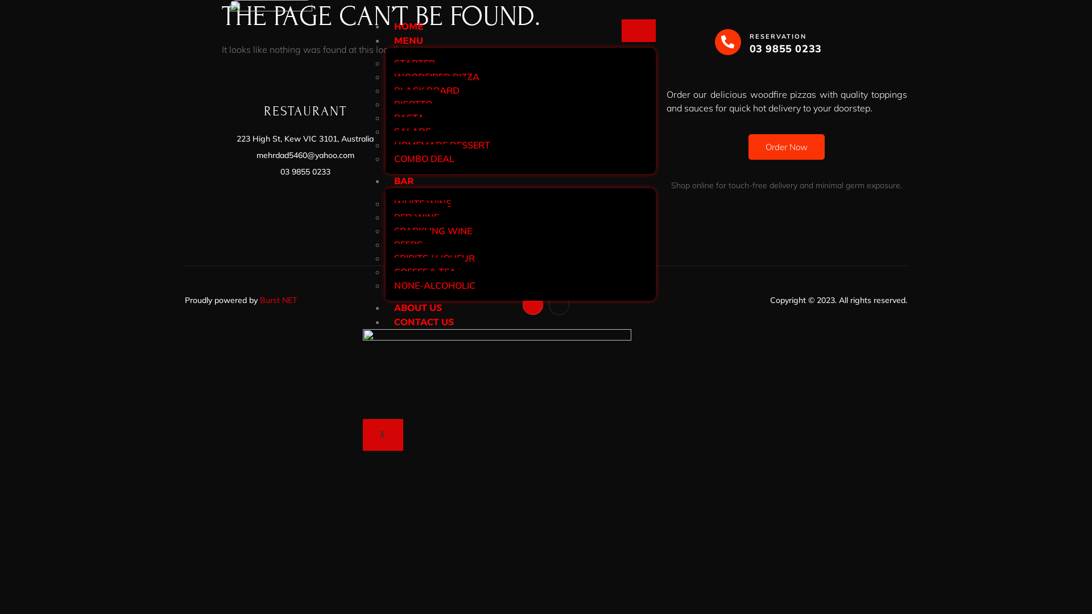 This screenshot has height=614, width=1092. I want to click on HOMEMADE DESSERT, so click(442, 145).